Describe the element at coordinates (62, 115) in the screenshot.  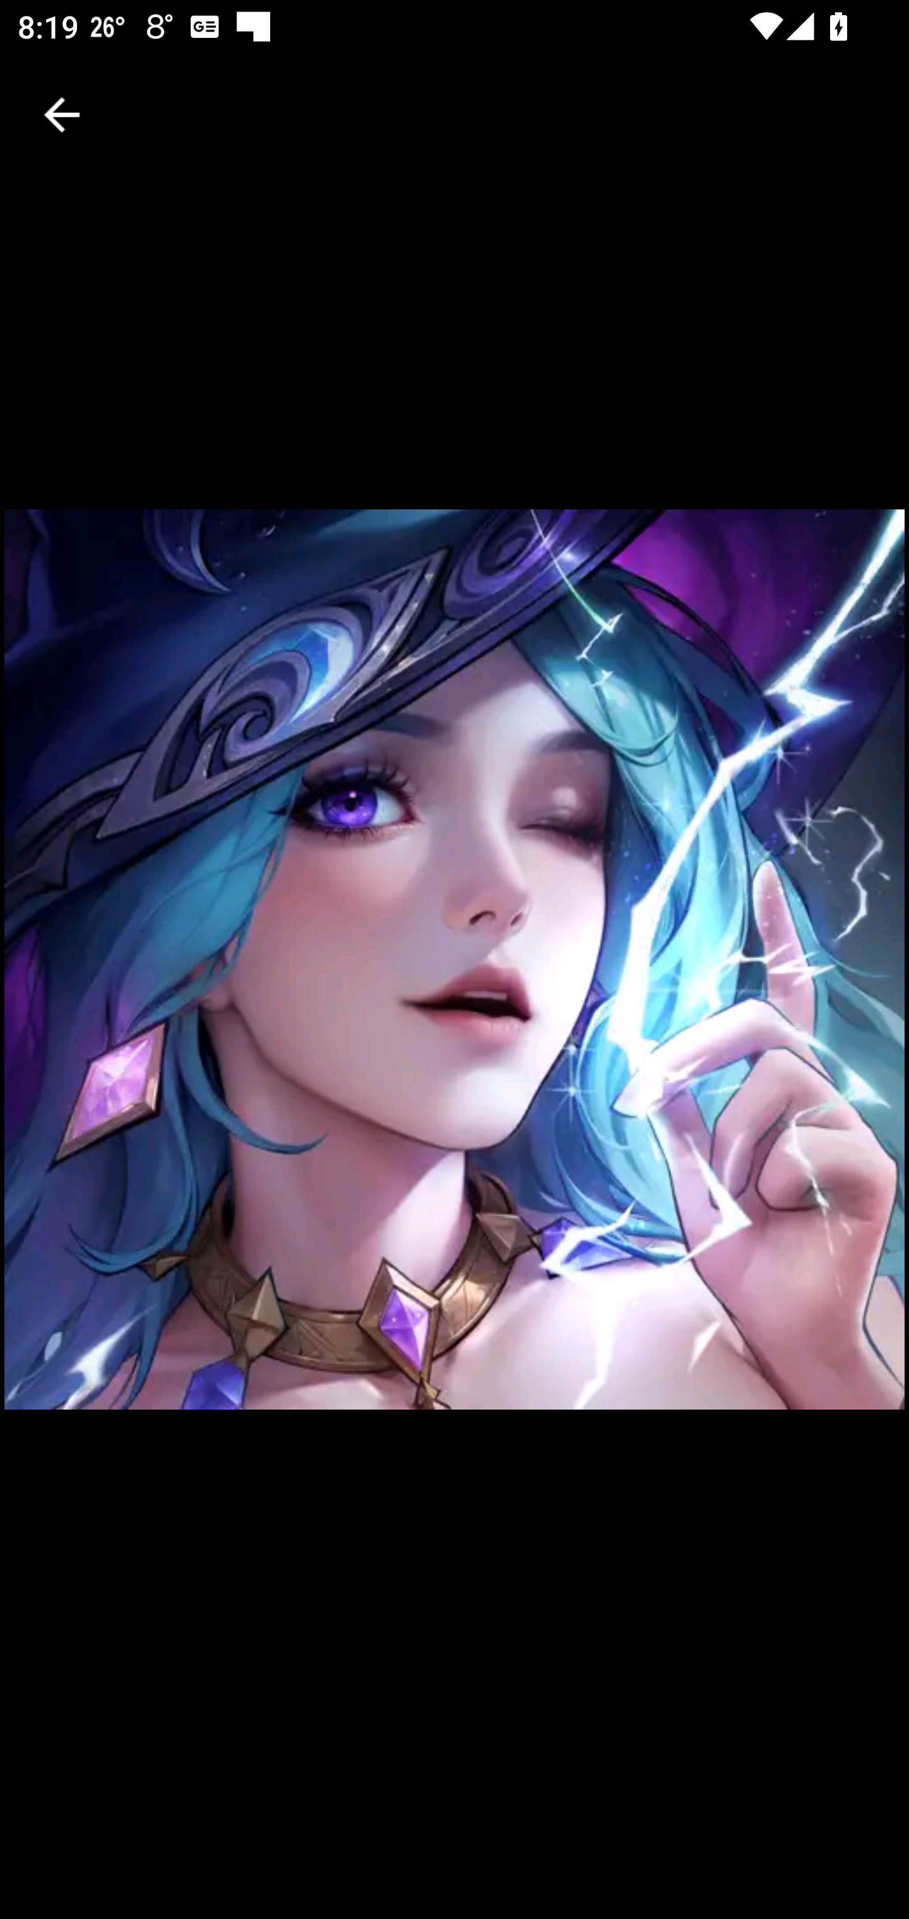
I see `Back` at that location.